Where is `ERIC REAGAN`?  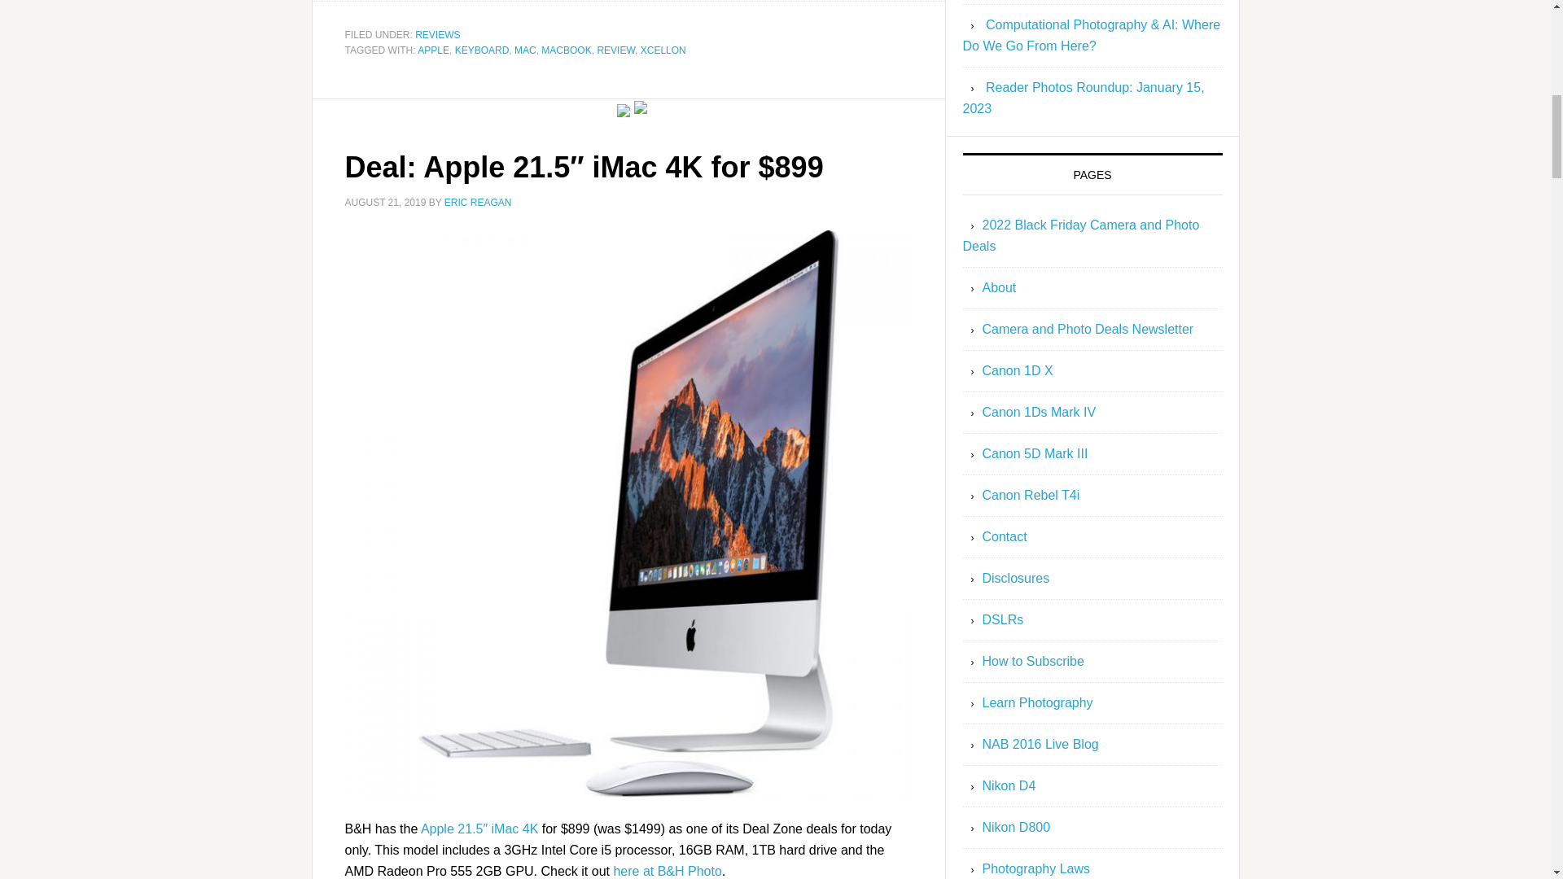
ERIC REAGAN is located at coordinates (478, 202).